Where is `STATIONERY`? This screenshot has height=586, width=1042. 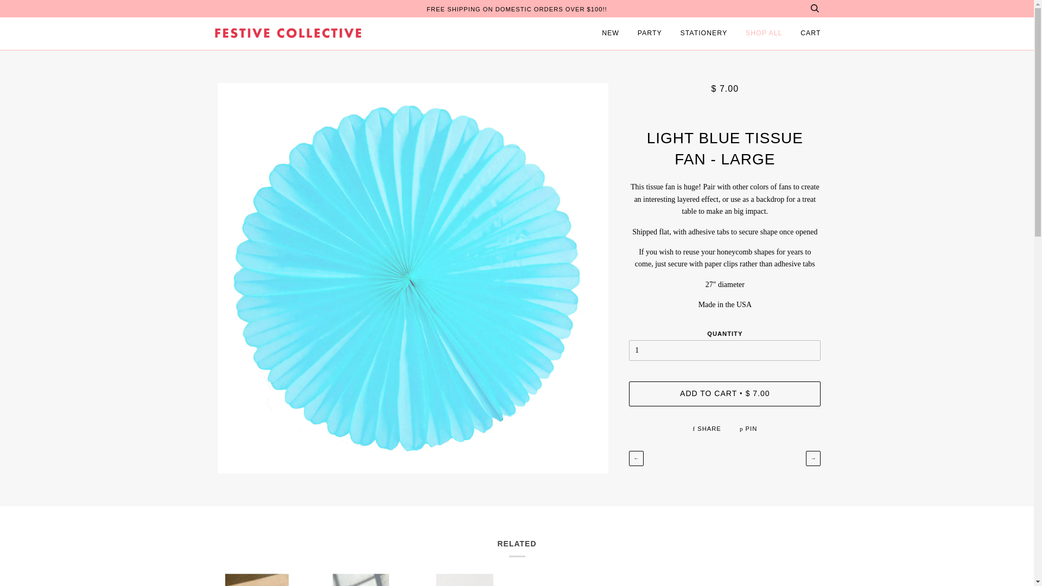
STATIONERY is located at coordinates (703, 34).